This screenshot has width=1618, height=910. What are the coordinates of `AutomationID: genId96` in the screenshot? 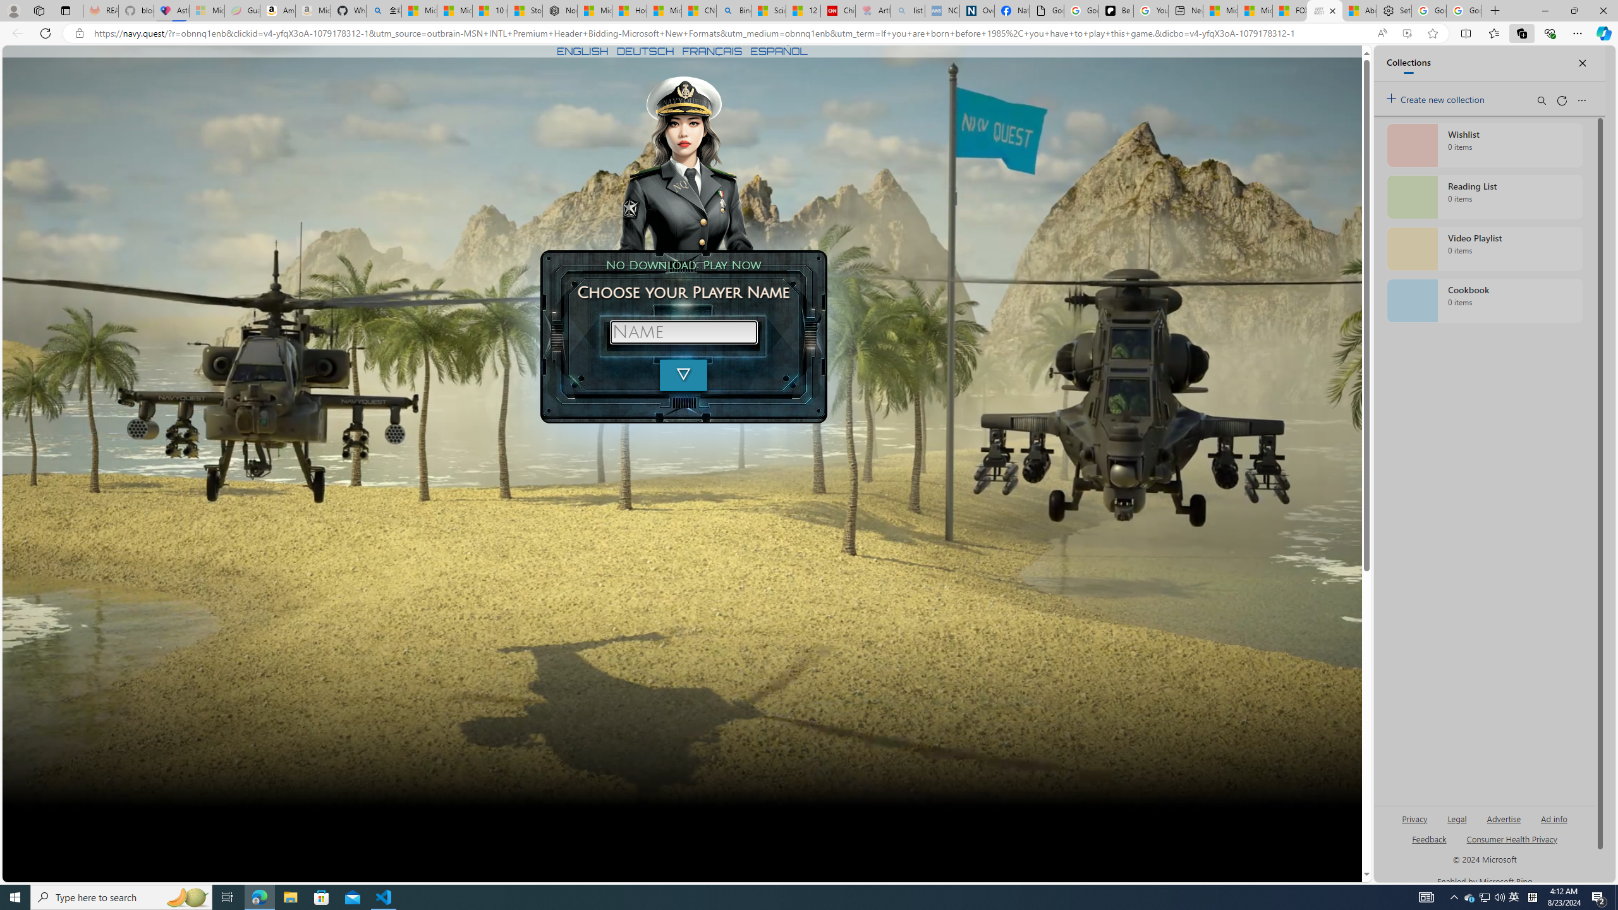 It's located at (1428, 844).